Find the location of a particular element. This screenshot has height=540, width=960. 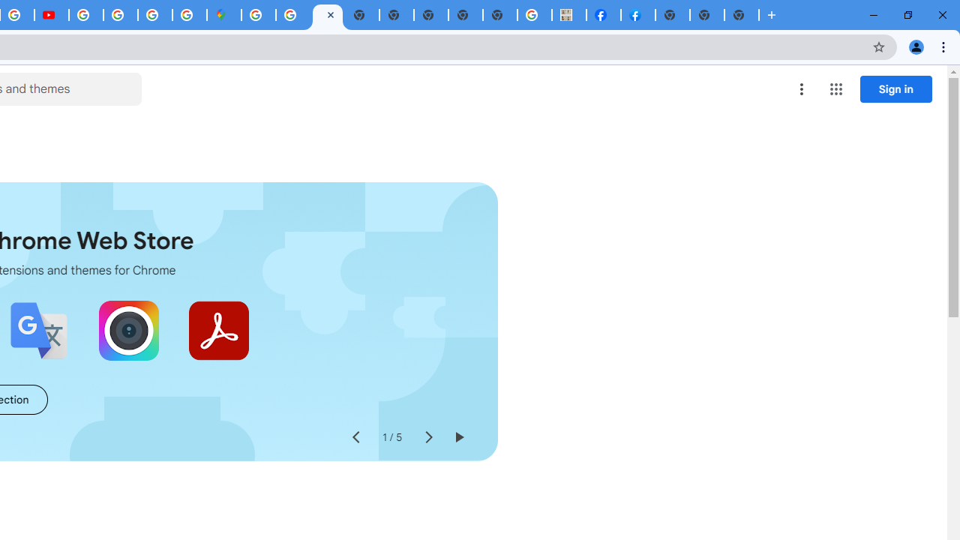

More options menu is located at coordinates (802, 88).